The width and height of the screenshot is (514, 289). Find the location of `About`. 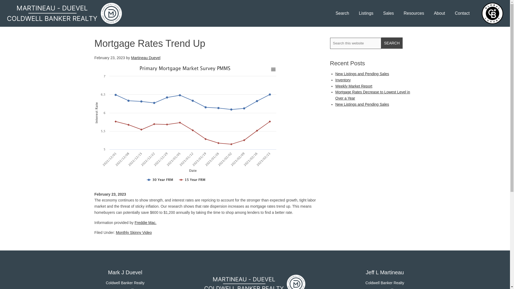

About is located at coordinates (440, 13).